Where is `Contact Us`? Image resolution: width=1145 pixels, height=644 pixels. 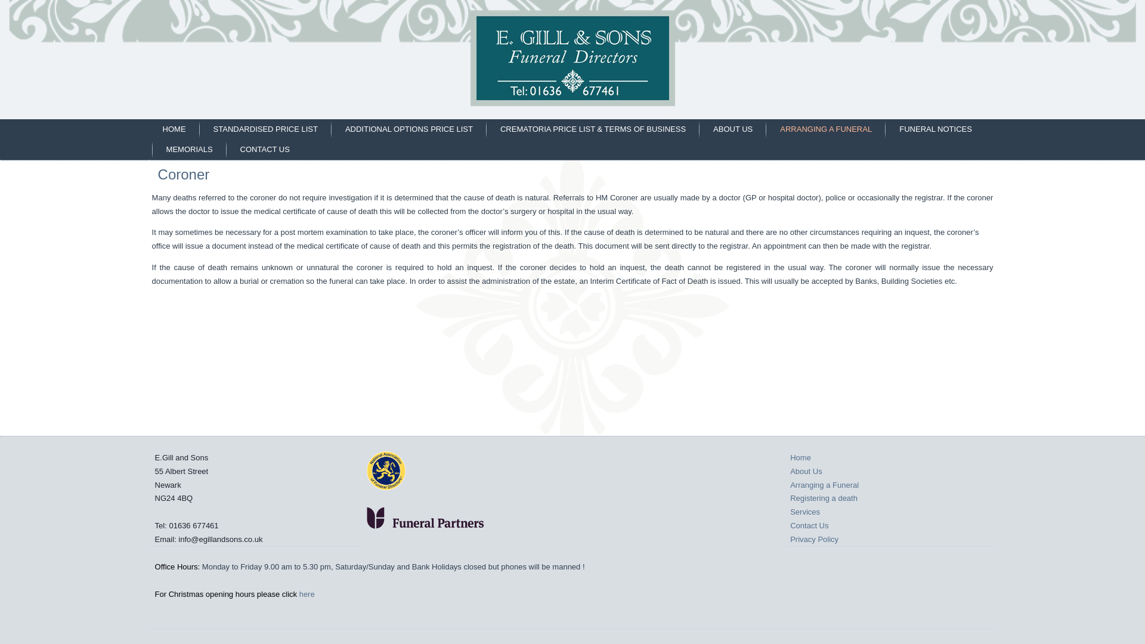 Contact Us is located at coordinates (809, 525).